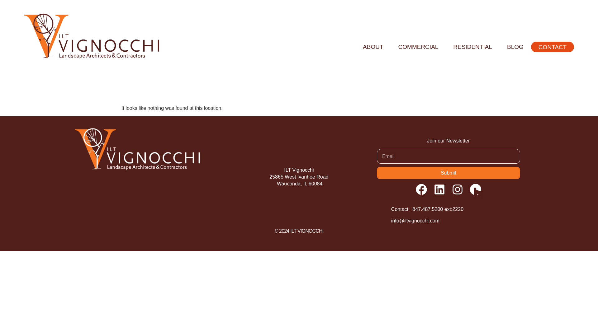 The height and width of the screenshot is (336, 598). Describe the element at coordinates (553, 47) in the screenshot. I see `CONTACT` at that location.